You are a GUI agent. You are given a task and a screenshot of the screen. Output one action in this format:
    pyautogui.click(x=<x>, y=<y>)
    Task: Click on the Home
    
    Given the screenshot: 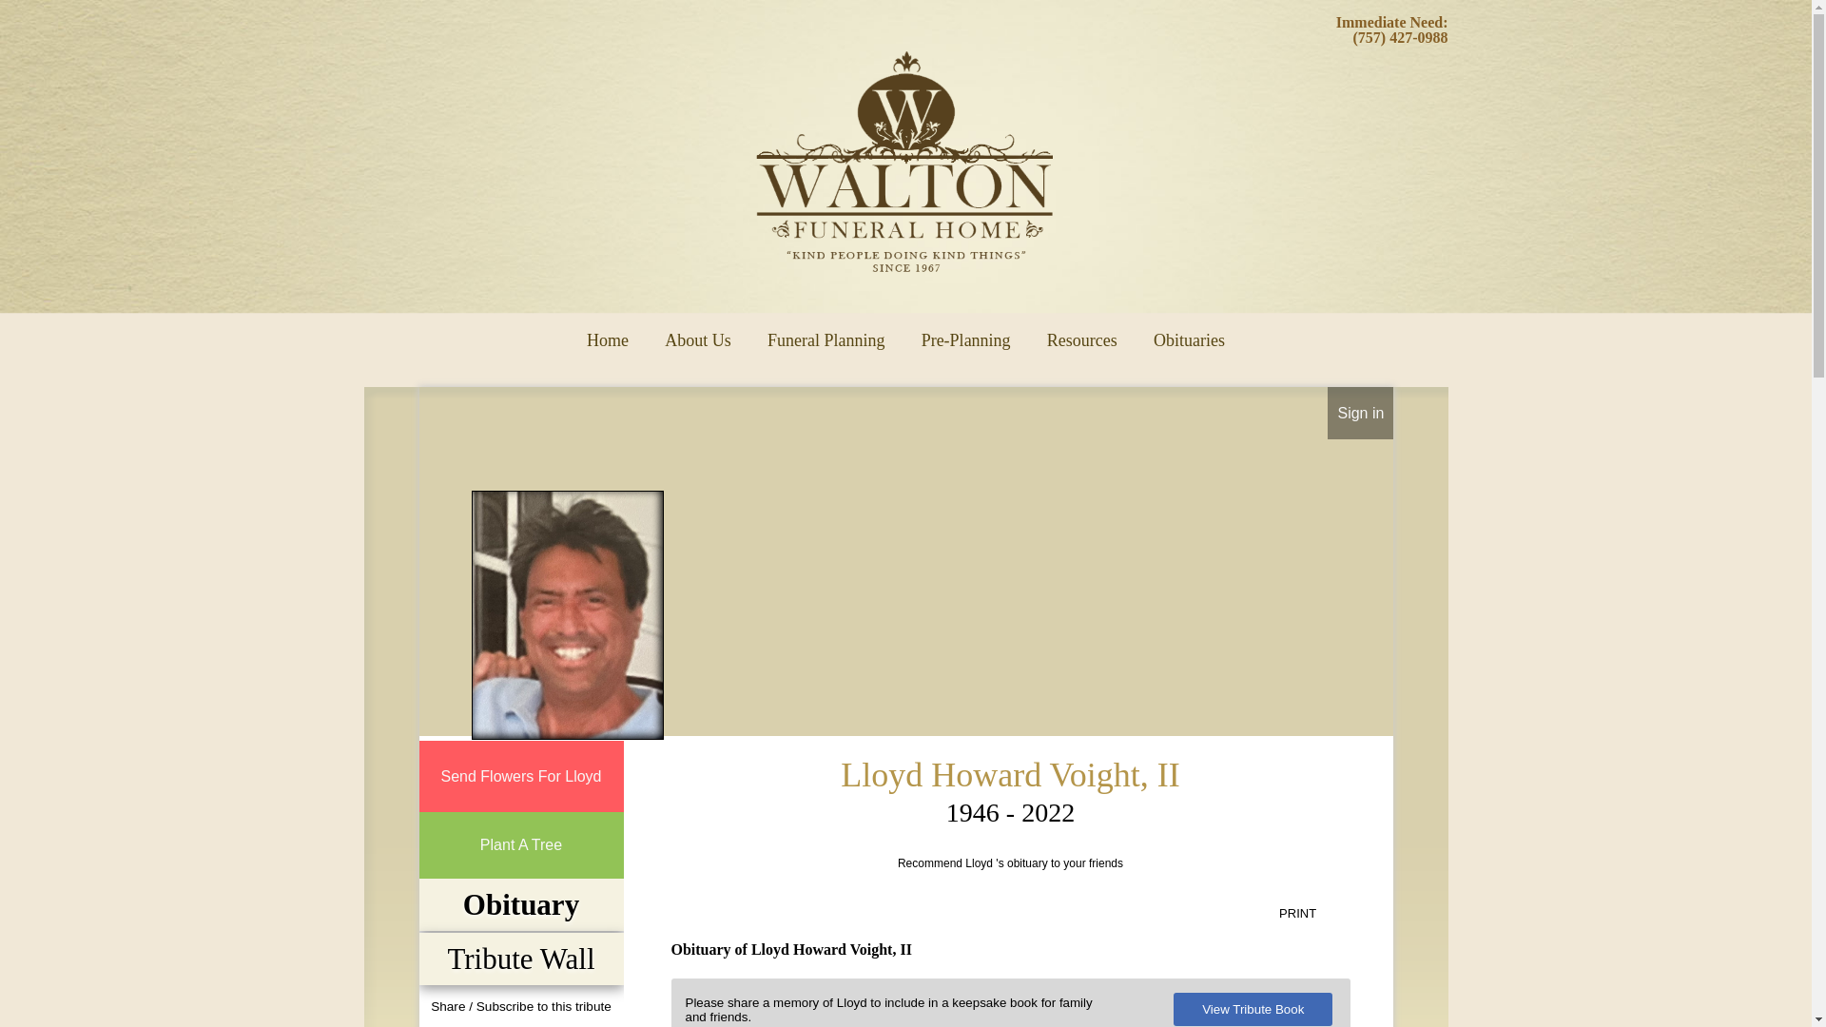 What is the action you would take?
    pyautogui.click(x=608, y=334)
    